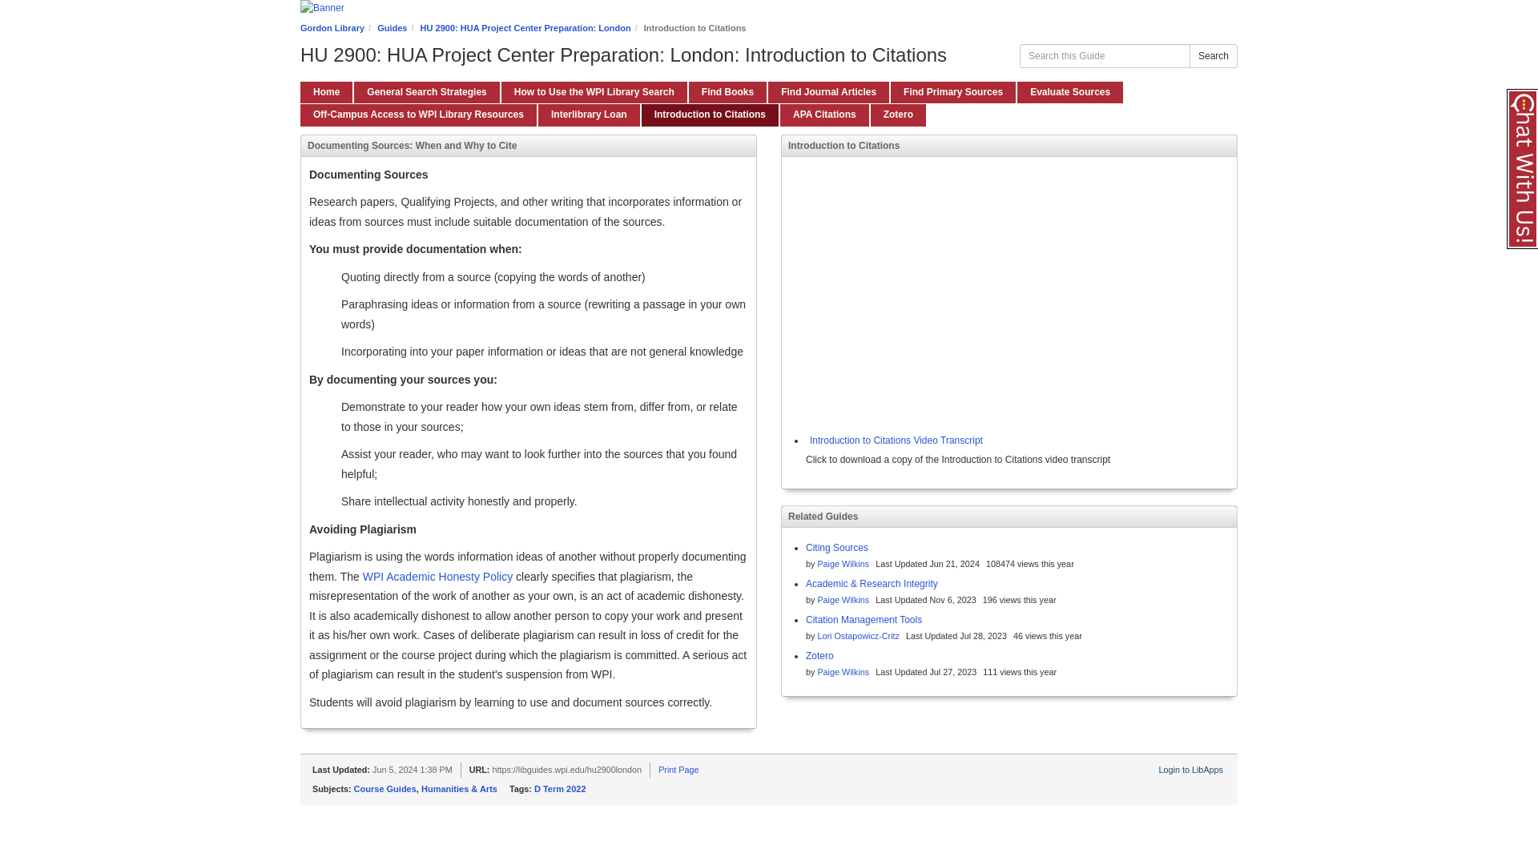 The height and width of the screenshot is (865, 1538). What do you see at coordinates (392, 28) in the screenshot?
I see `Guides` at bounding box center [392, 28].